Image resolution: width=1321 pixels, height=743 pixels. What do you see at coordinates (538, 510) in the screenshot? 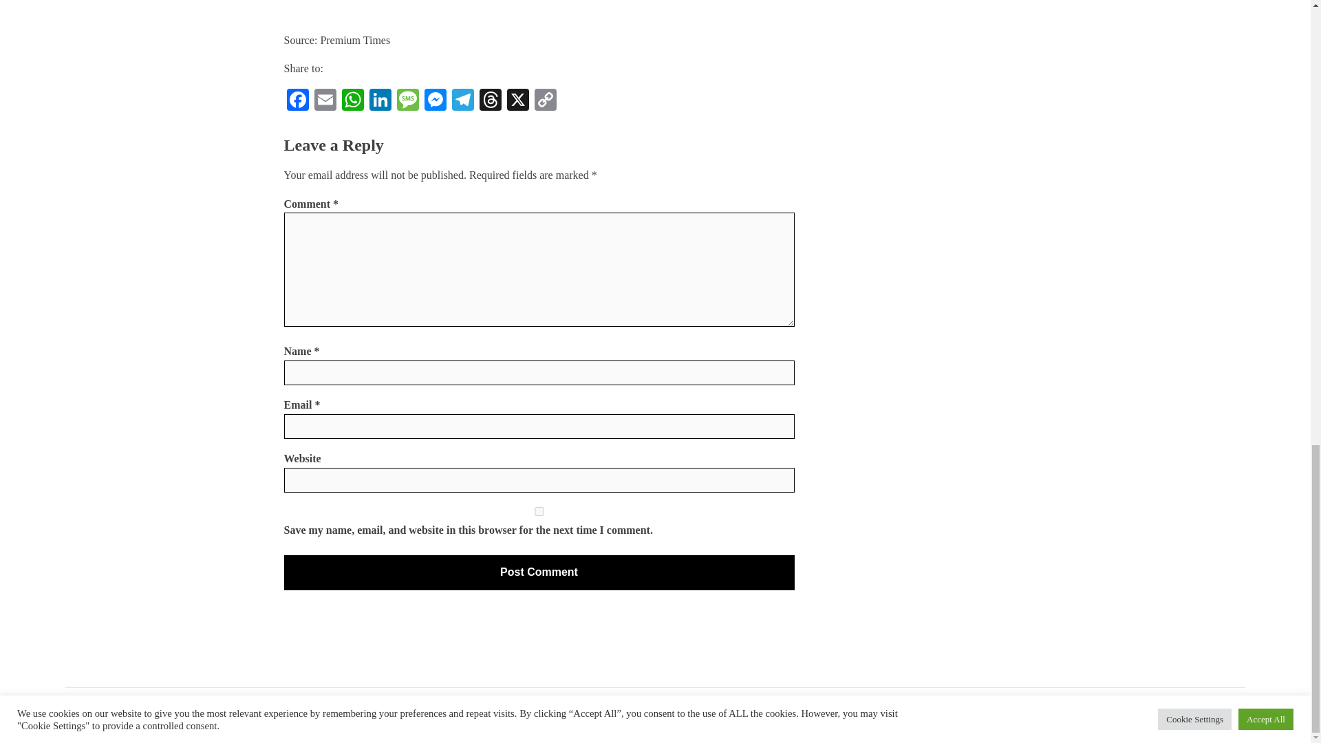
I see `yes` at bounding box center [538, 510].